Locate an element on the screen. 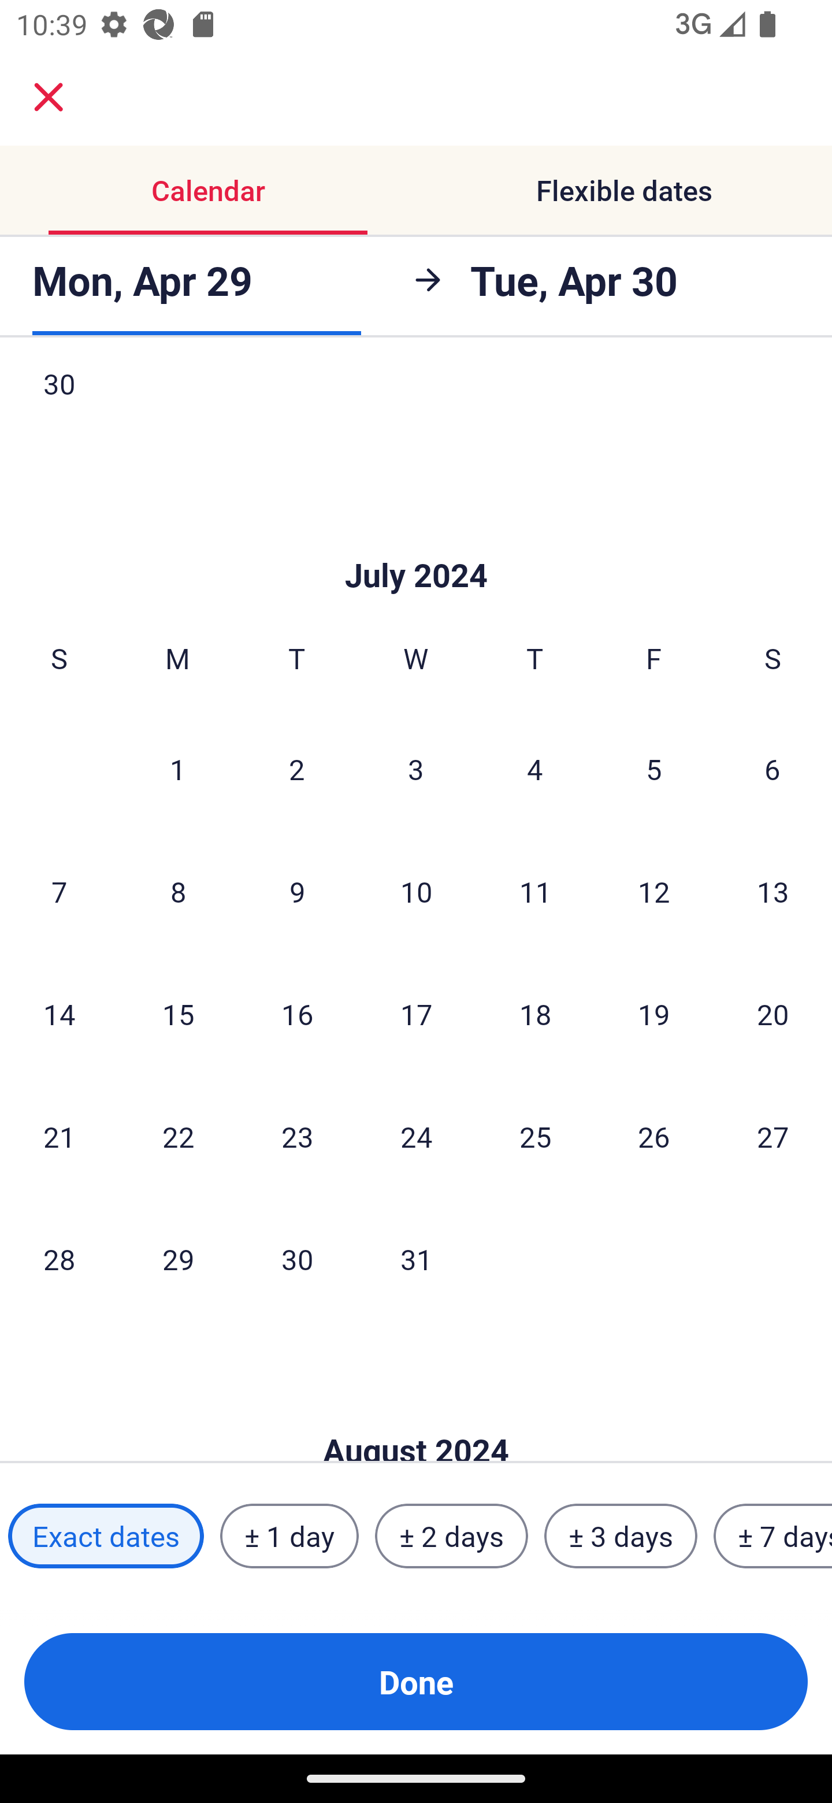 This screenshot has width=832, height=1803. 27 Saturday, July 27, 2024 is located at coordinates (773, 1136).